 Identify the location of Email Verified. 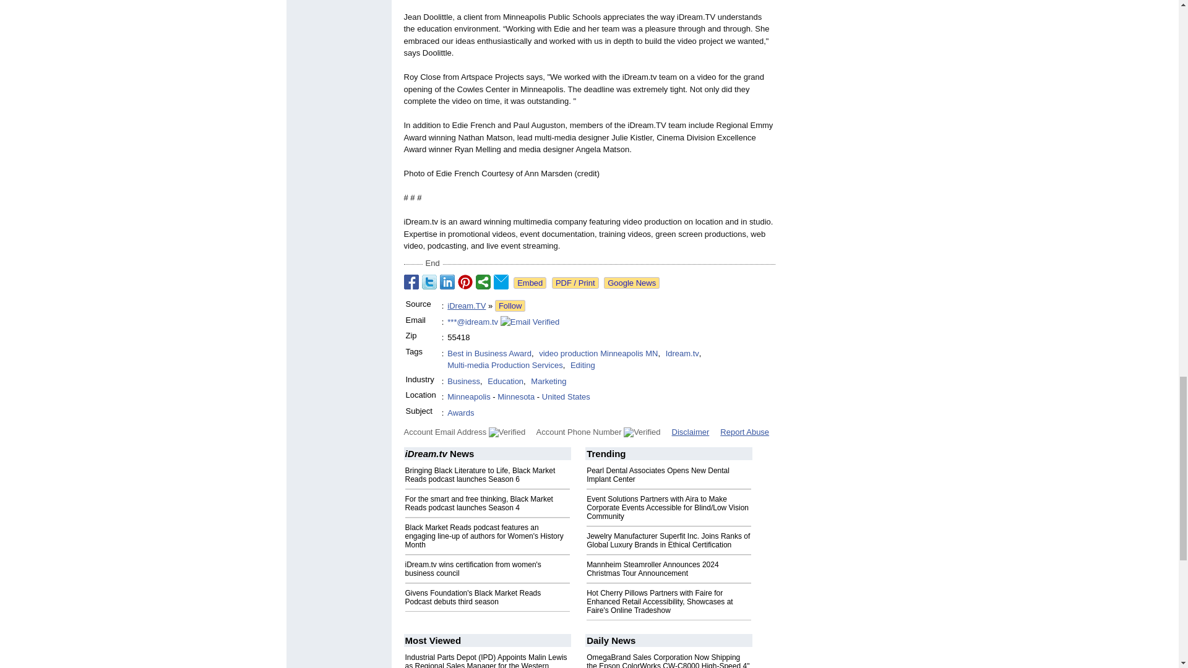
(530, 322).